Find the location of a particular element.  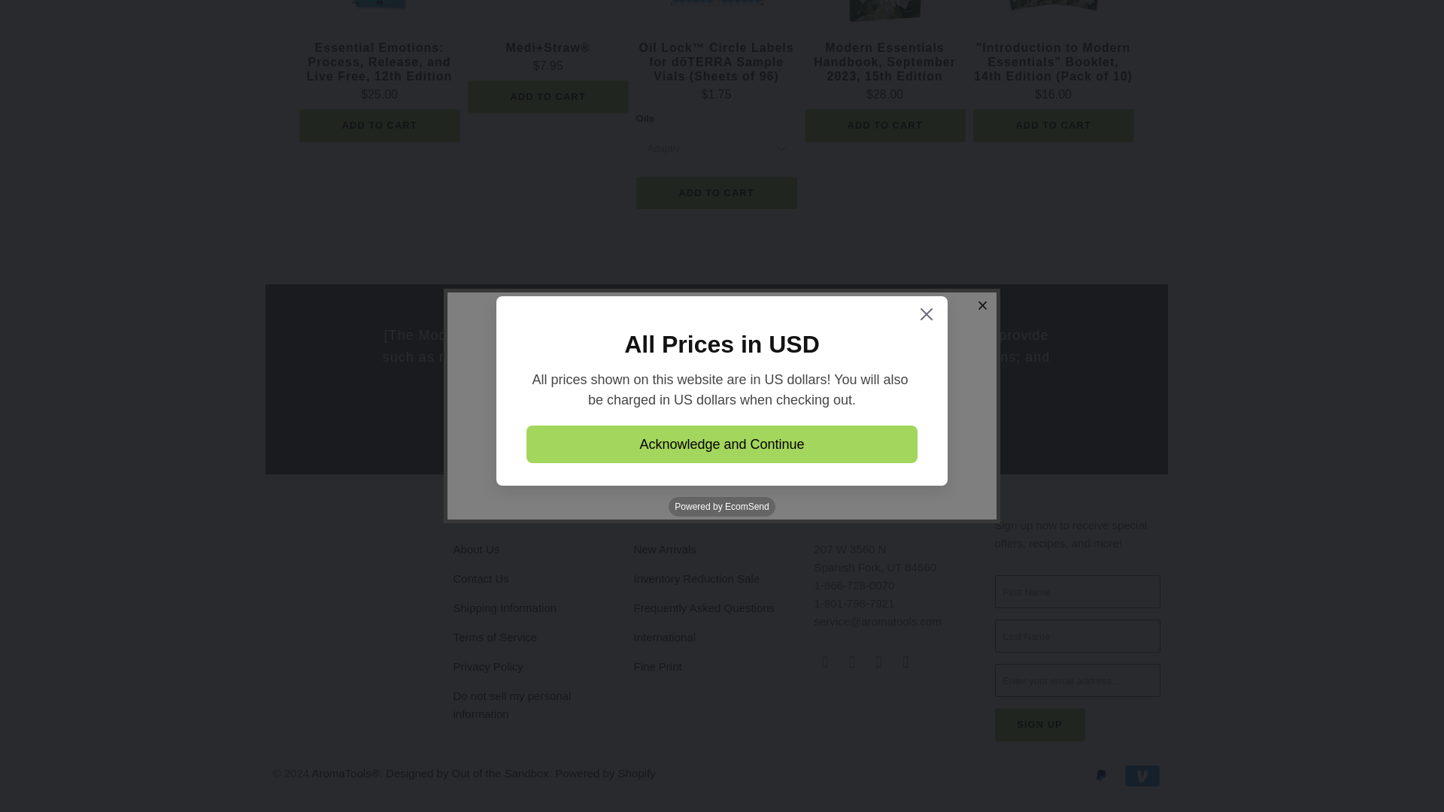

PayPal is located at coordinates (1102, 776).